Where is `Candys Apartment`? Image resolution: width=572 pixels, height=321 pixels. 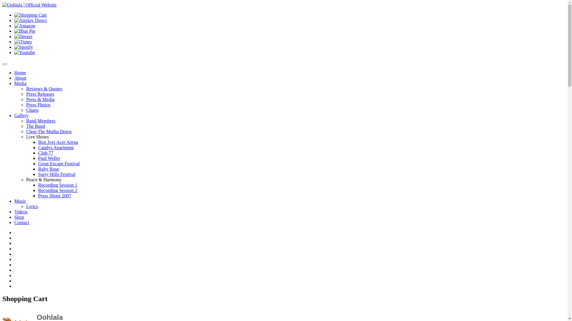
Candys Apartment is located at coordinates (56, 147).